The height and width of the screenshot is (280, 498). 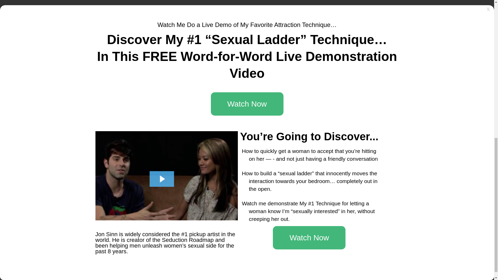 I want to click on Christopher Reid, so click(x=365, y=210).